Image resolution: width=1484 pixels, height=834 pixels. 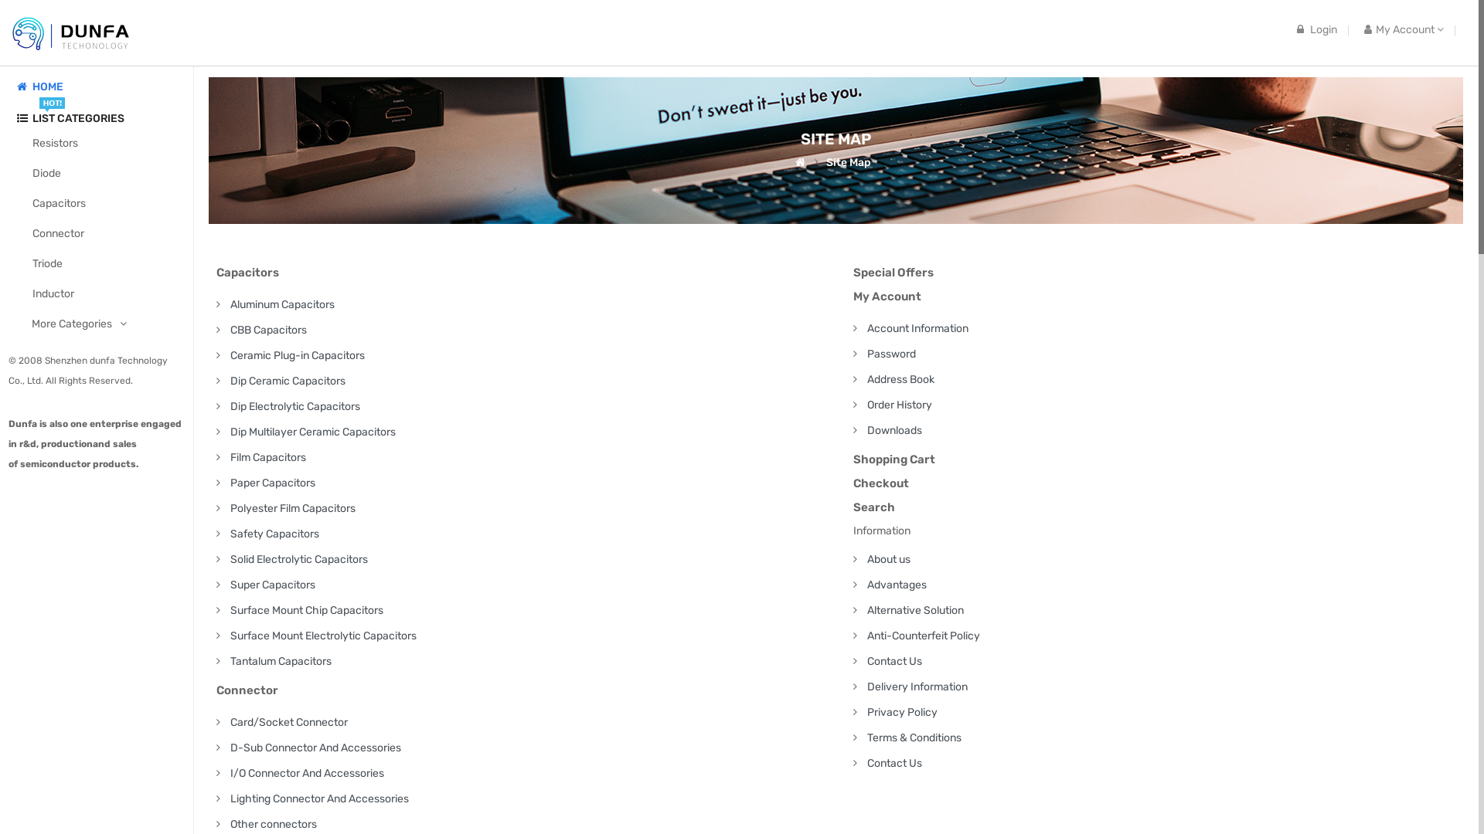 I want to click on Shopping Cart, so click(x=1160, y=459).